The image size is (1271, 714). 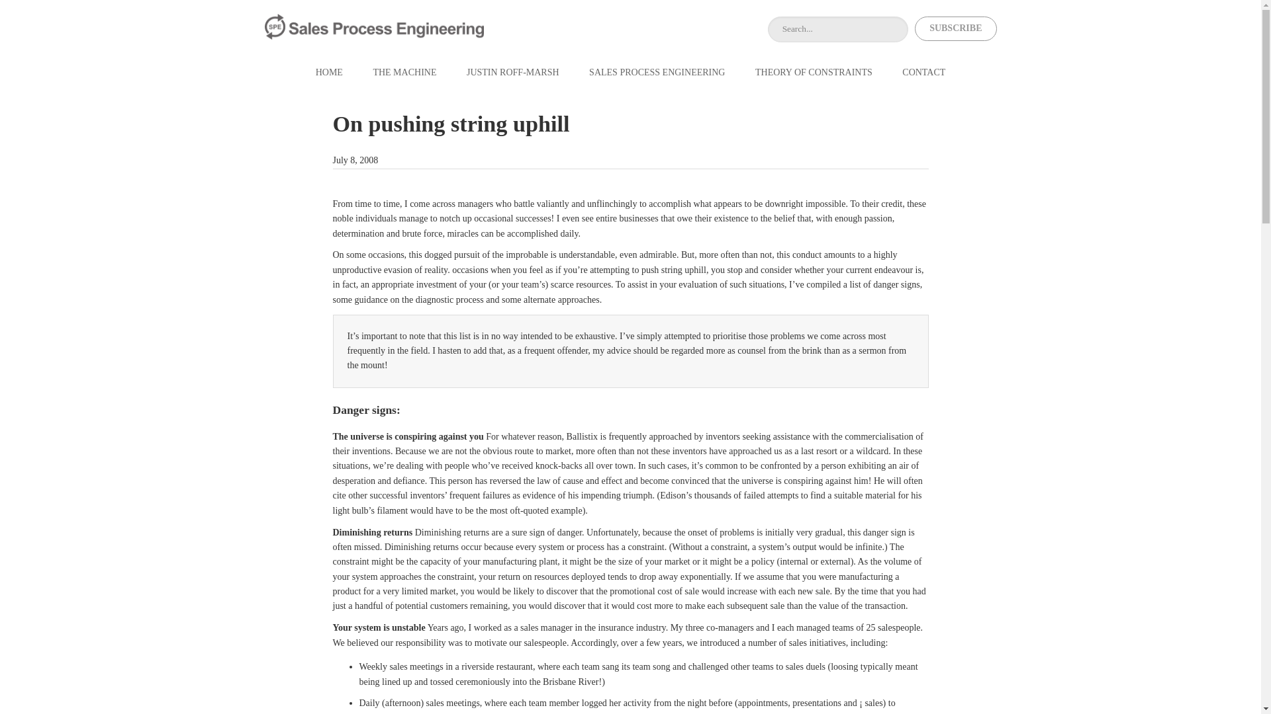 I want to click on THE MACHINE, so click(x=404, y=73).